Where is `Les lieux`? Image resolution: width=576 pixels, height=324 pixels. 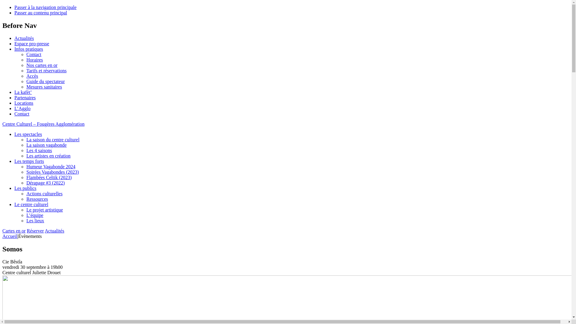 Les lieux is located at coordinates (35, 221).